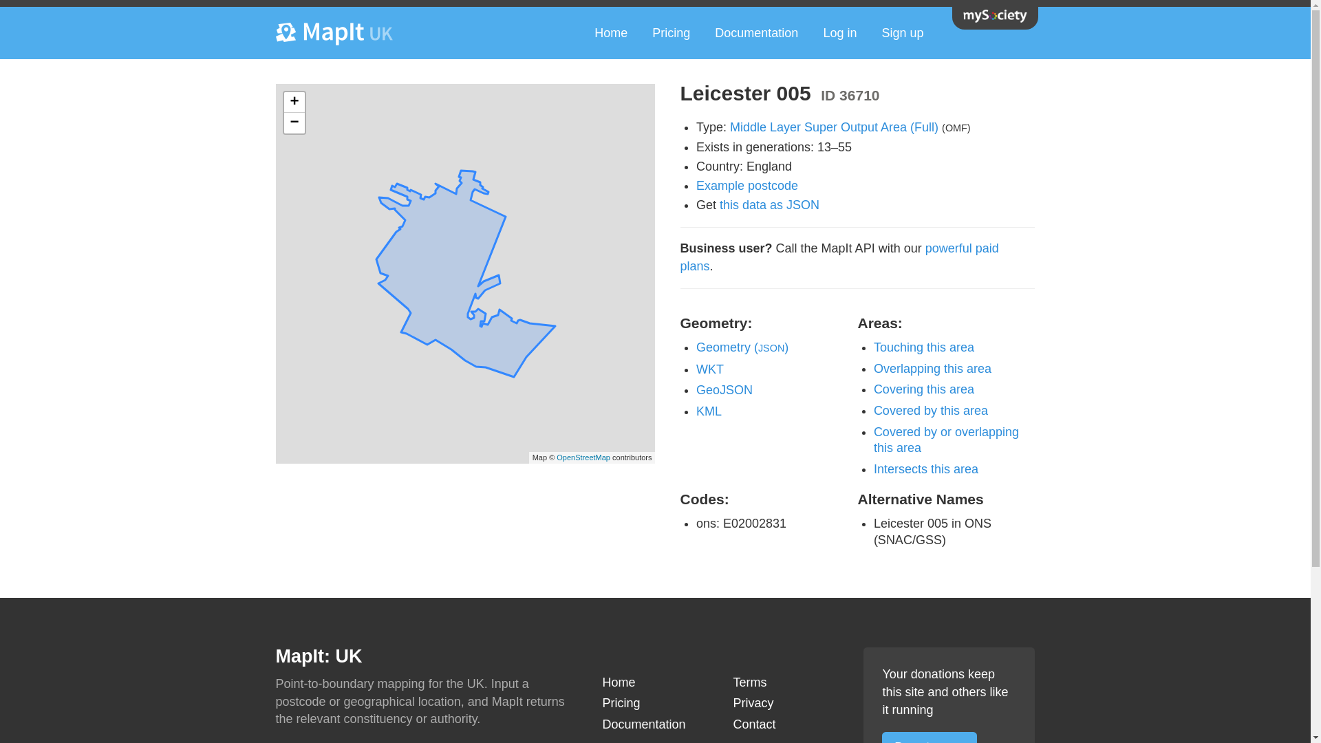 The image size is (1321, 743). Describe the element at coordinates (930, 410) in the screenshot. I see `Covered by this area` at that location.